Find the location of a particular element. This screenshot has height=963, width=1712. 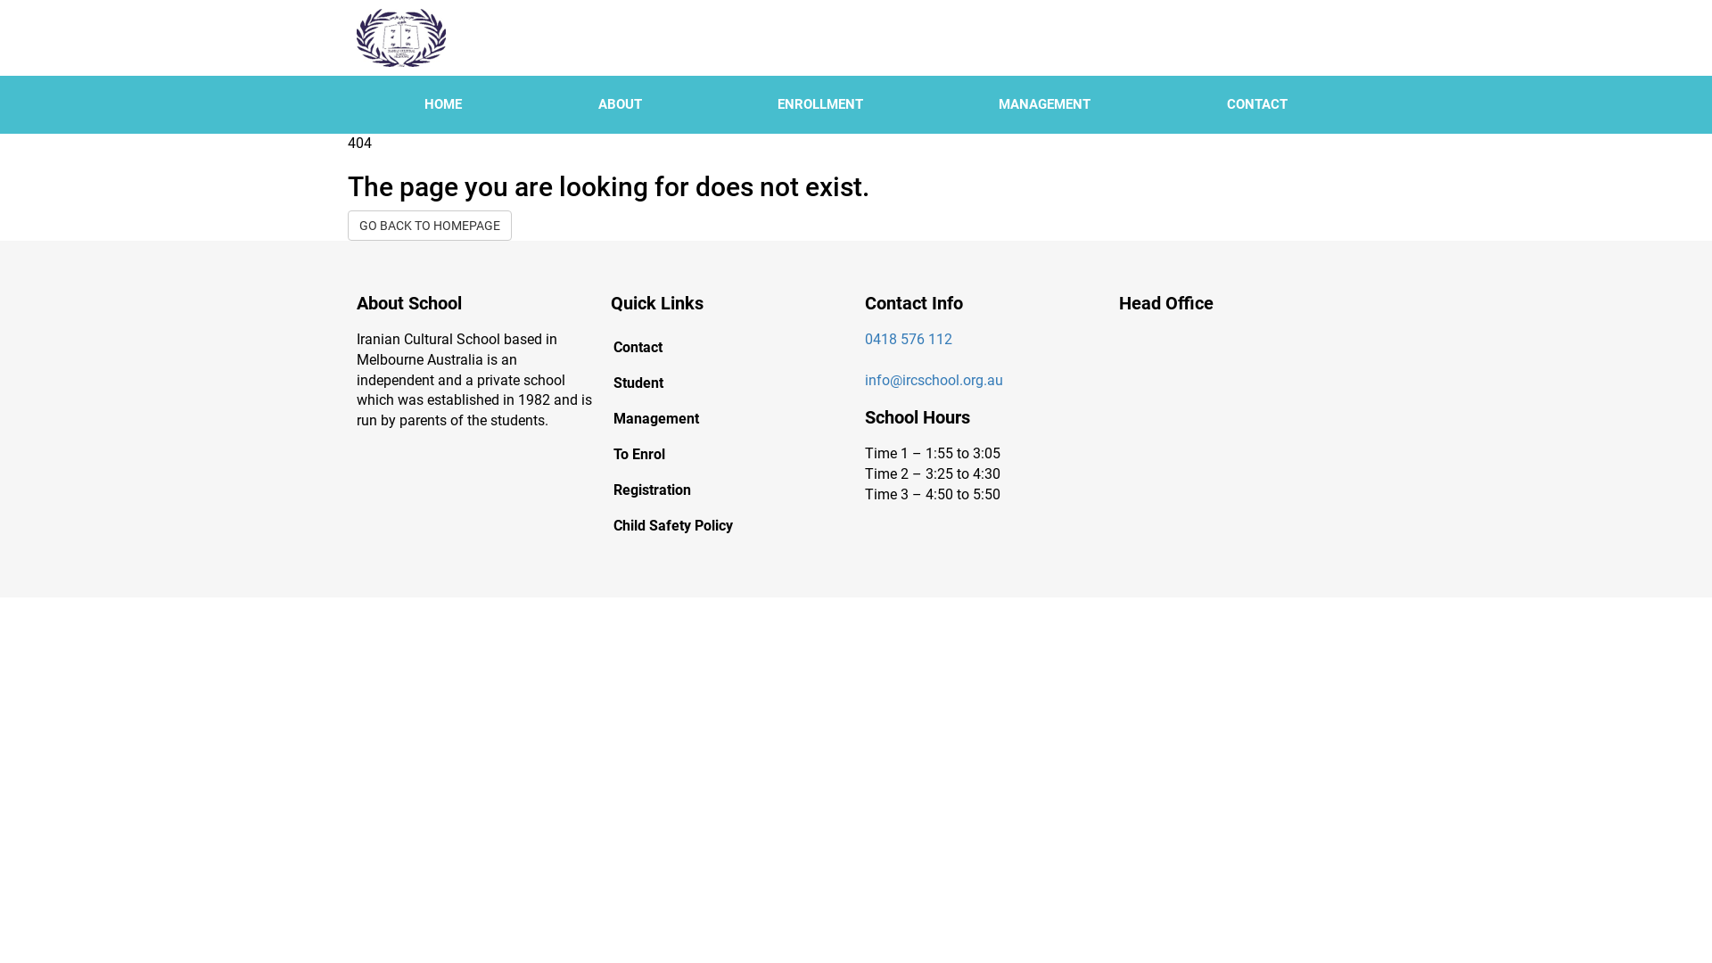

irlogo is located at coordinates (401, 37).